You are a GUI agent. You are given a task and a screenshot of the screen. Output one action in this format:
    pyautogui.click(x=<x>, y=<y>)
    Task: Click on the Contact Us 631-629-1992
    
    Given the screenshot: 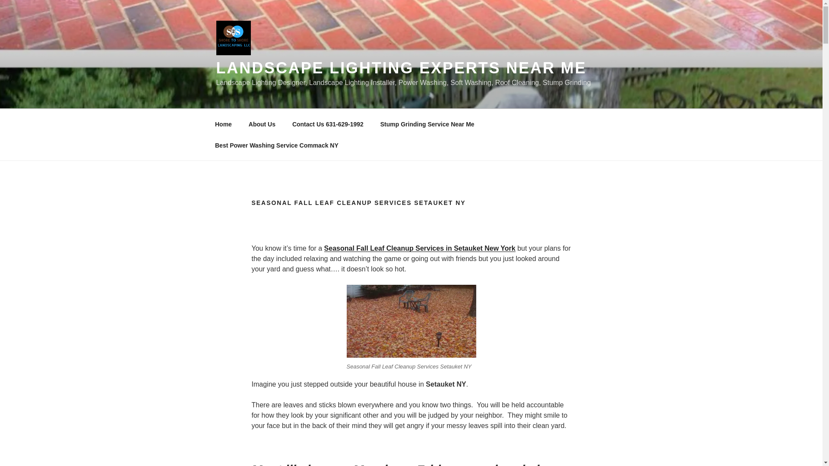 What is the action you would take?
    pyautogui.click(x=327, y=124)
    